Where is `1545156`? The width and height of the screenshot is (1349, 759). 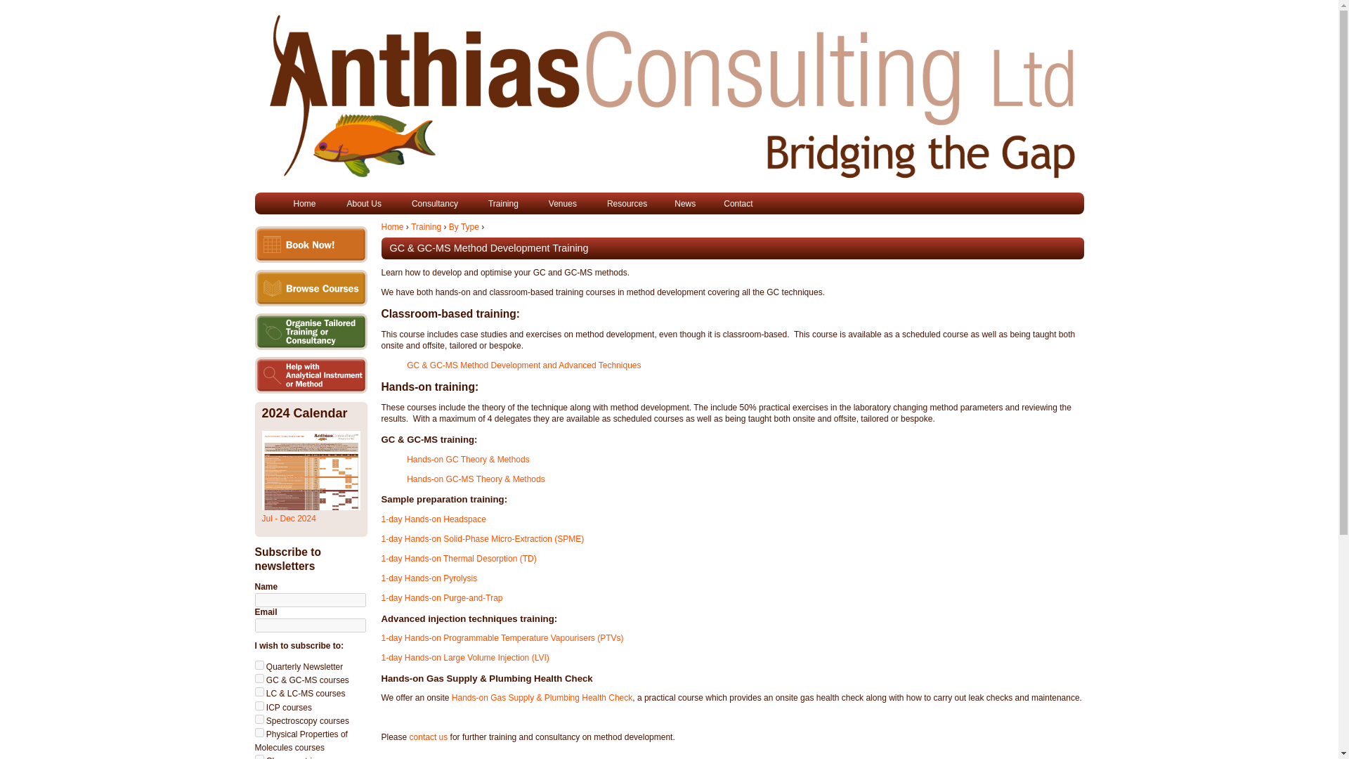
1545156 is located at coordinates (259, 732).